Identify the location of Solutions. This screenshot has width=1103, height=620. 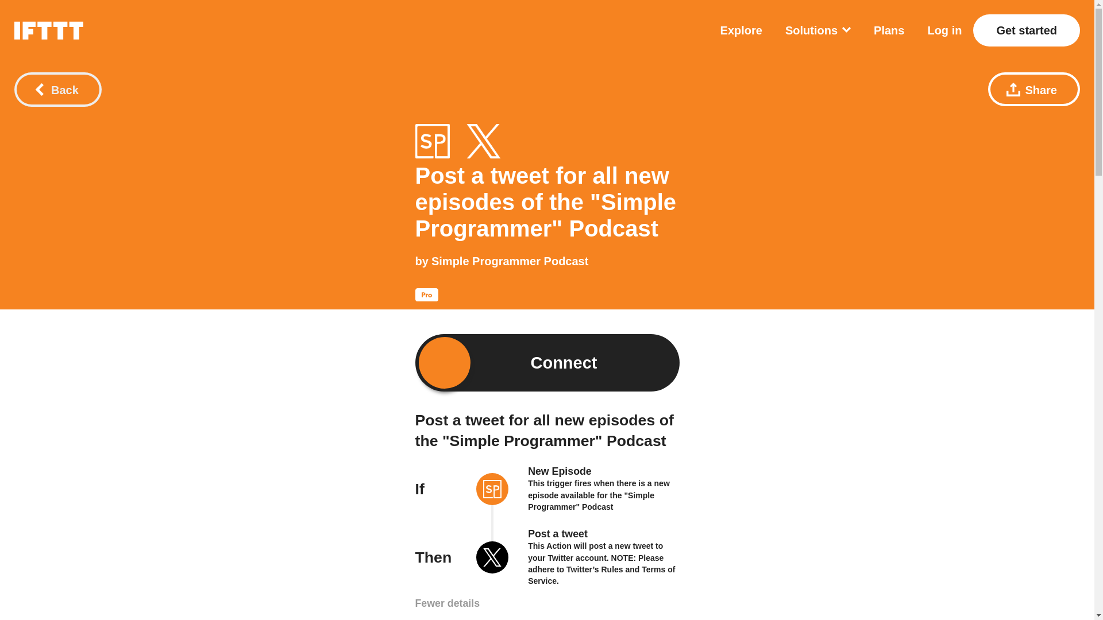
(818, 30).